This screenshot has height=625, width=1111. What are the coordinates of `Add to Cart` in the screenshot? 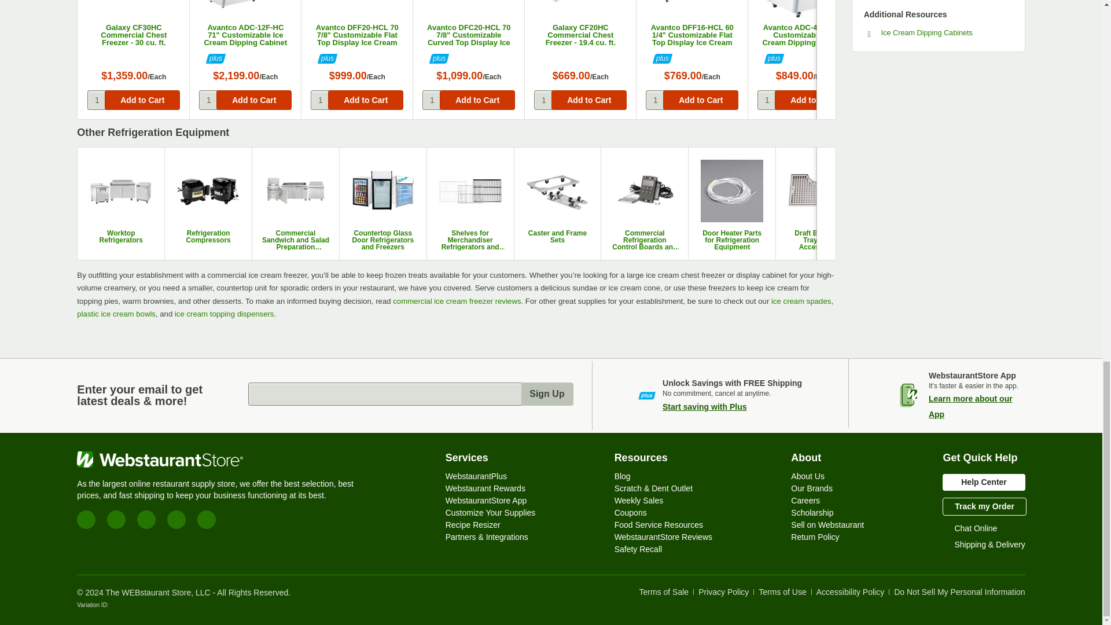 It's located at (588, 100).